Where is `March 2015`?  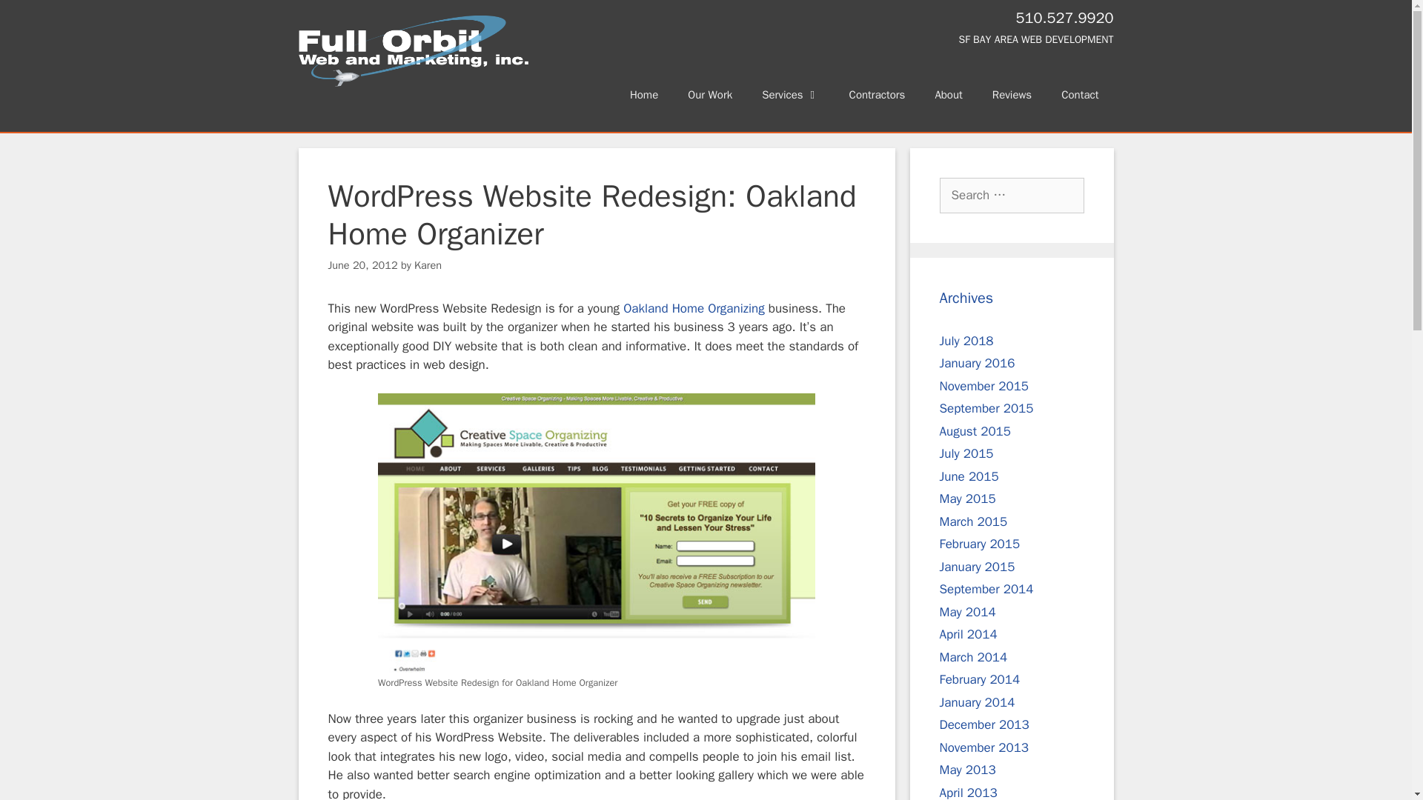
March 2015 is located at coordinates (973, 521).